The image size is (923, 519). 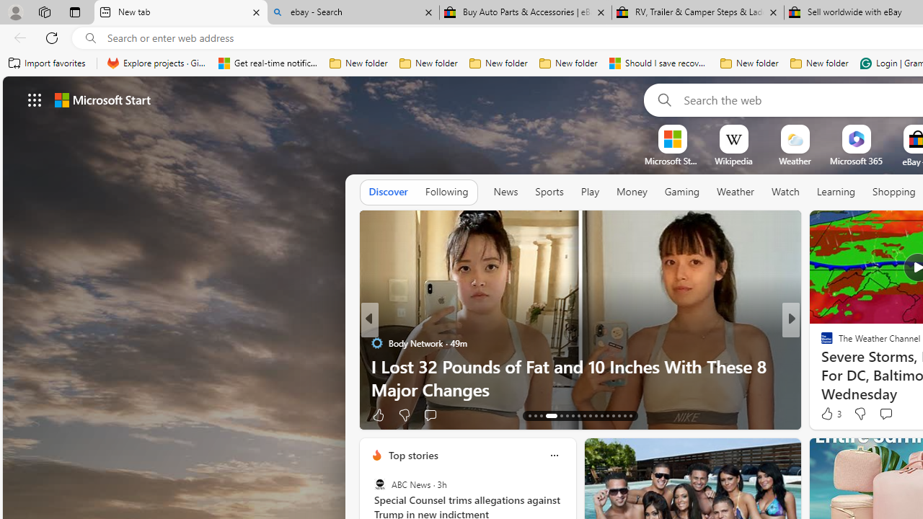 I want to click on AutomationID: tab-13, so click(x=529, y=415).